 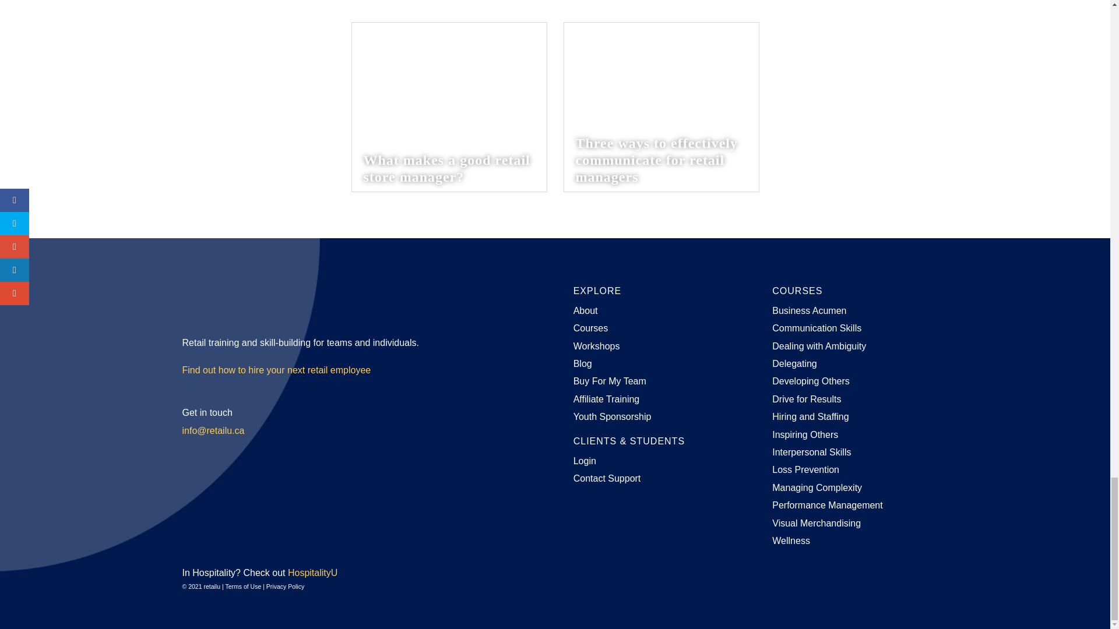 What do you see at coordinates (234, 299) in the screenshot?
I see `retailu reverse yellow` at bounding box center [234, 299].